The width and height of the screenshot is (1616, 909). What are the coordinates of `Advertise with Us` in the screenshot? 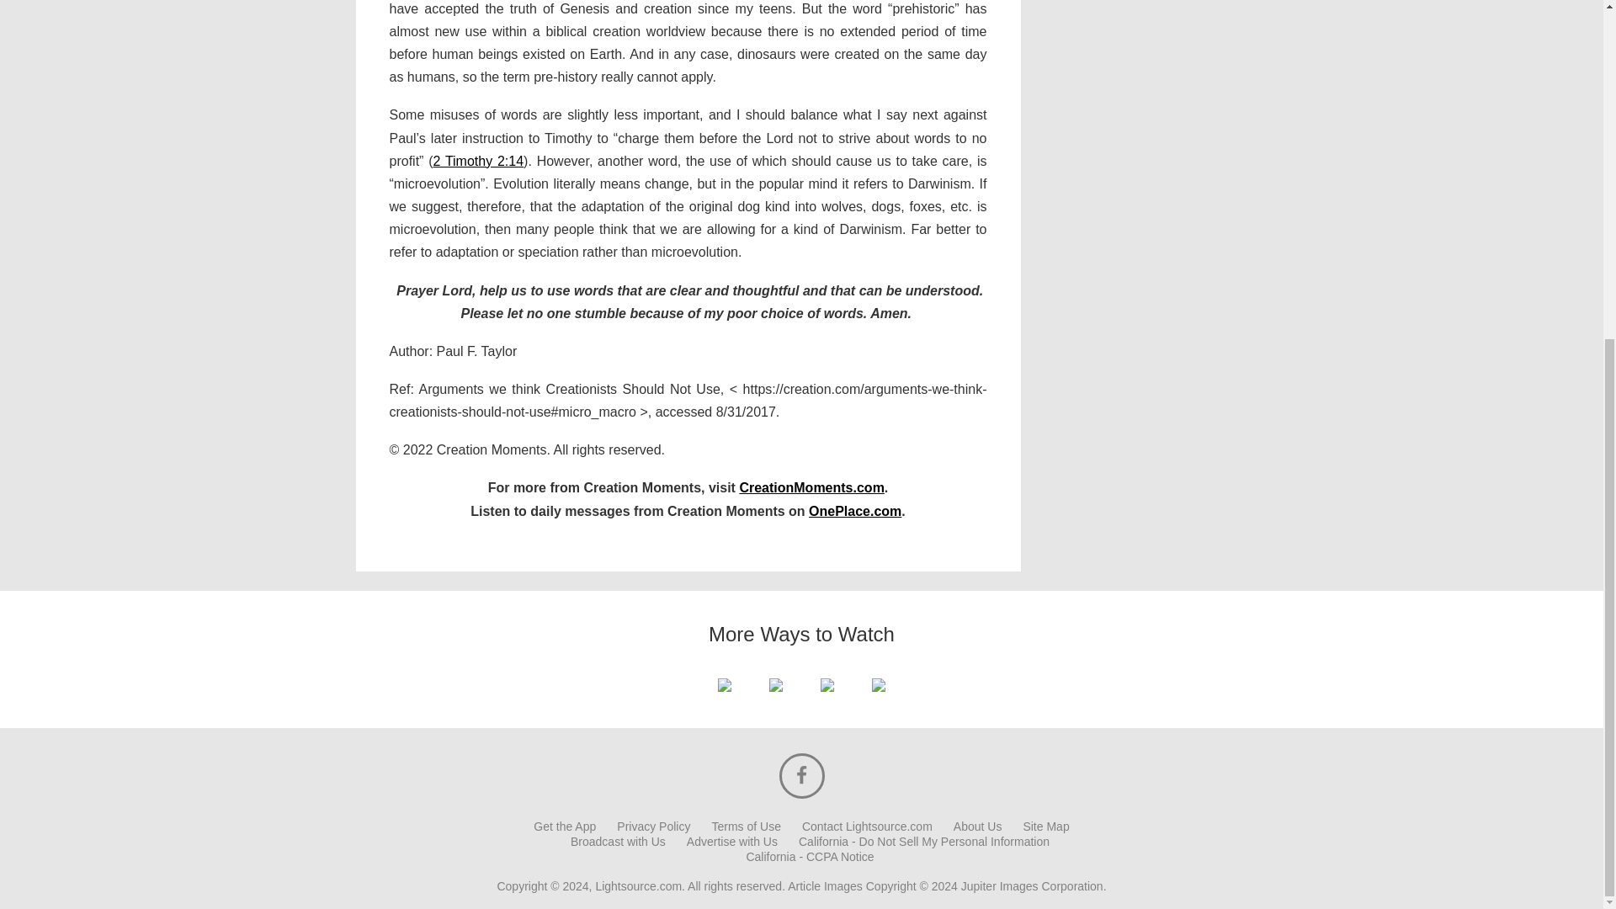 It's located at (732, 841).